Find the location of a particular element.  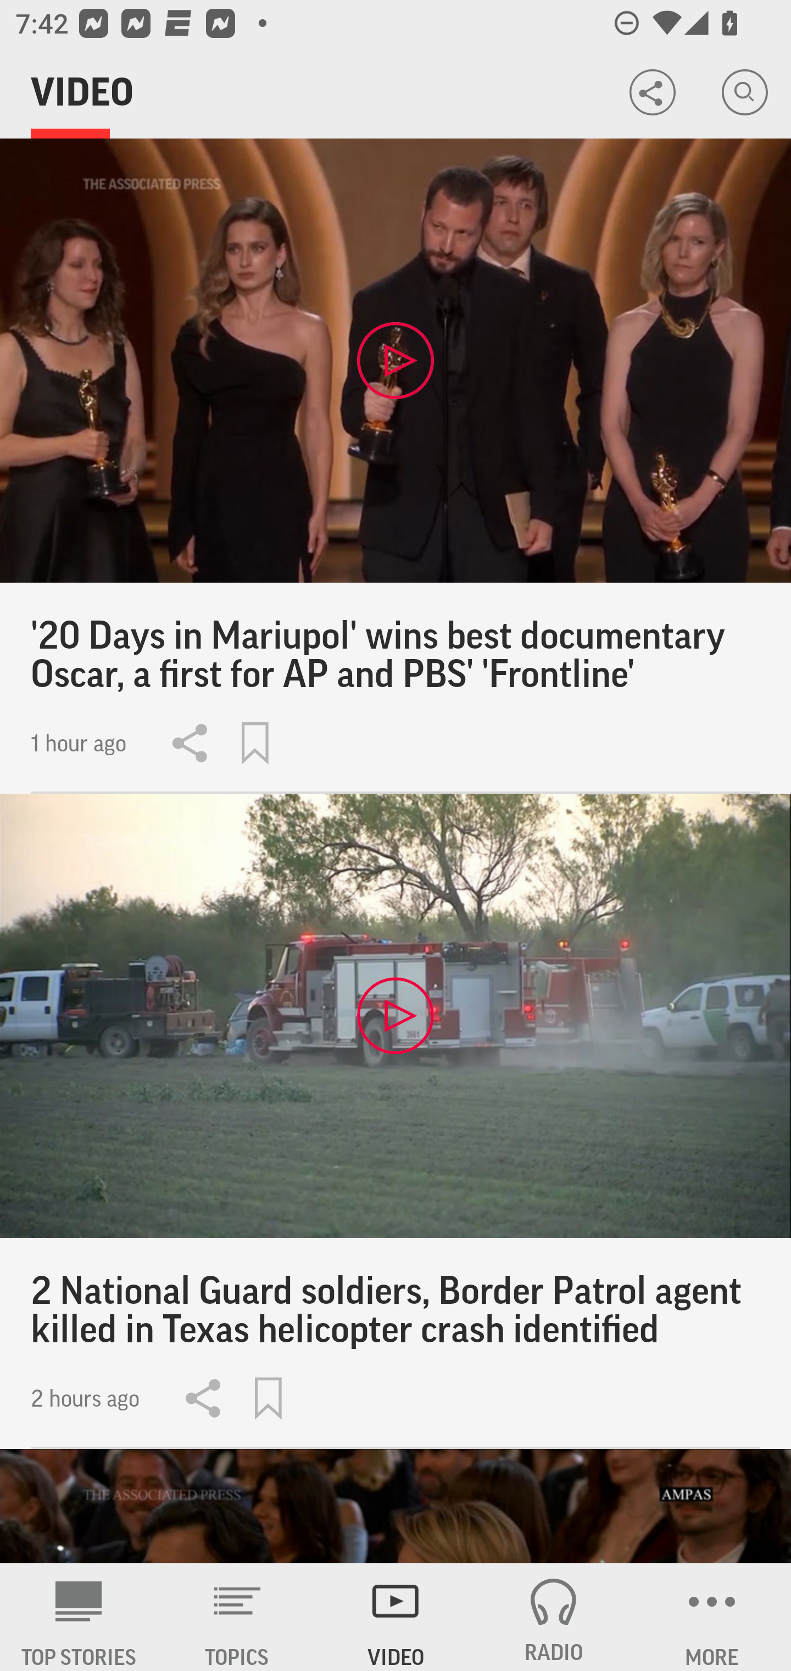

VIDEO is located at coordinates (396, 1617).